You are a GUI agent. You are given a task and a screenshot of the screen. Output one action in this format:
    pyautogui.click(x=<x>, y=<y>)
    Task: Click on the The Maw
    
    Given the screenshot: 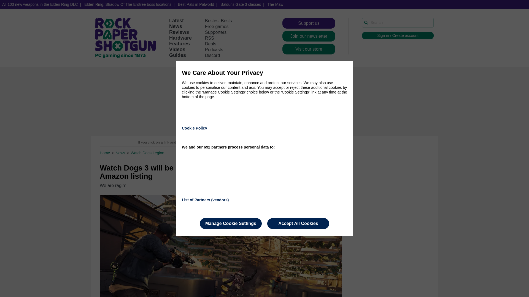 What is the action you would take?
    pyautogui.click(x=276, y=4)
    